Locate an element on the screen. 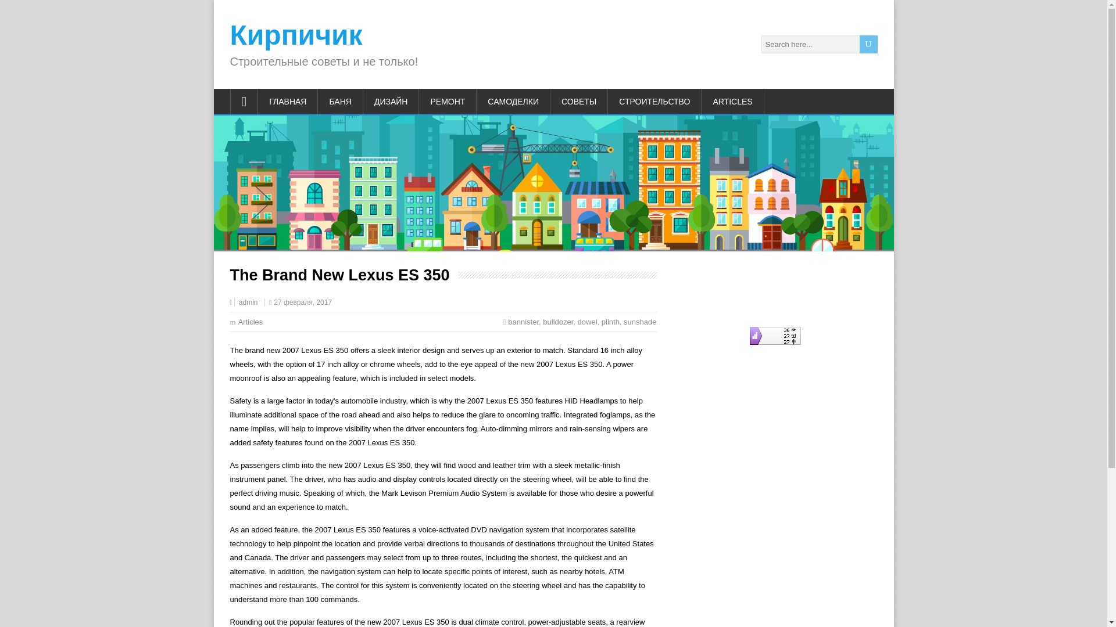 The width and height of the screenshot is (1116, 627). dowel is located at coordinates (587, 322).